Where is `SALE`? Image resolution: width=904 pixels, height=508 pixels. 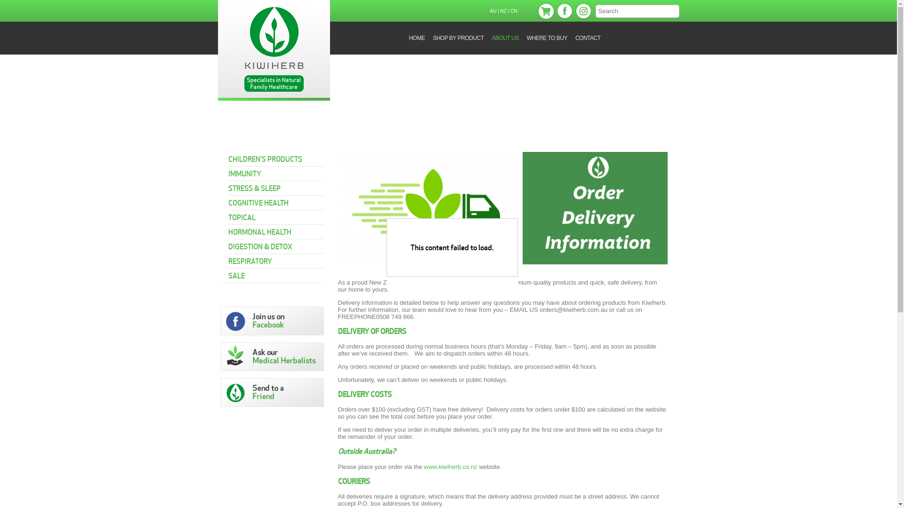
SALE is located at coordinates (276, 274).